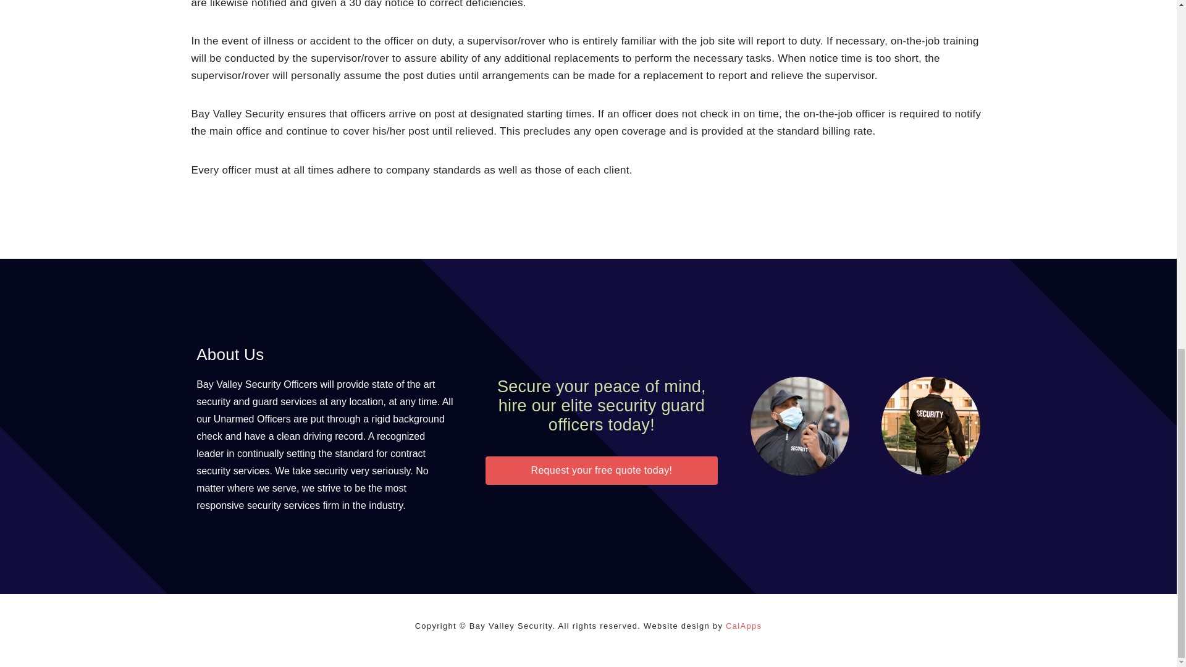  I want to click on Request your free quote today!, so click(601, 471).